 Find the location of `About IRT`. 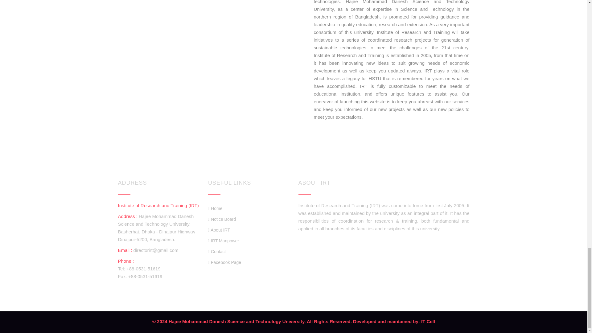

About IRT is located at coordinates (219, 230).